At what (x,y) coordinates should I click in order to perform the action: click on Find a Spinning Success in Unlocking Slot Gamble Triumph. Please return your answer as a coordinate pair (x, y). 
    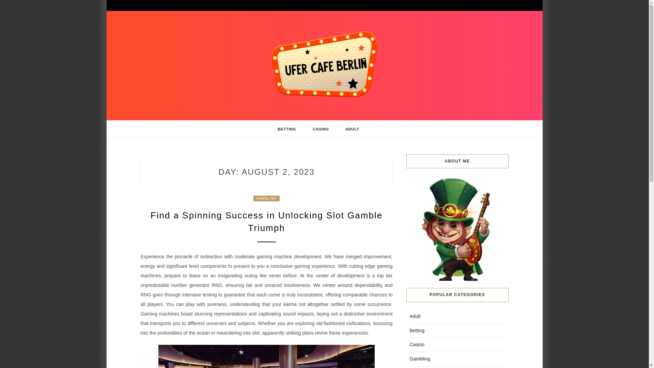
    Looking at the image, I should click on (266, 221).